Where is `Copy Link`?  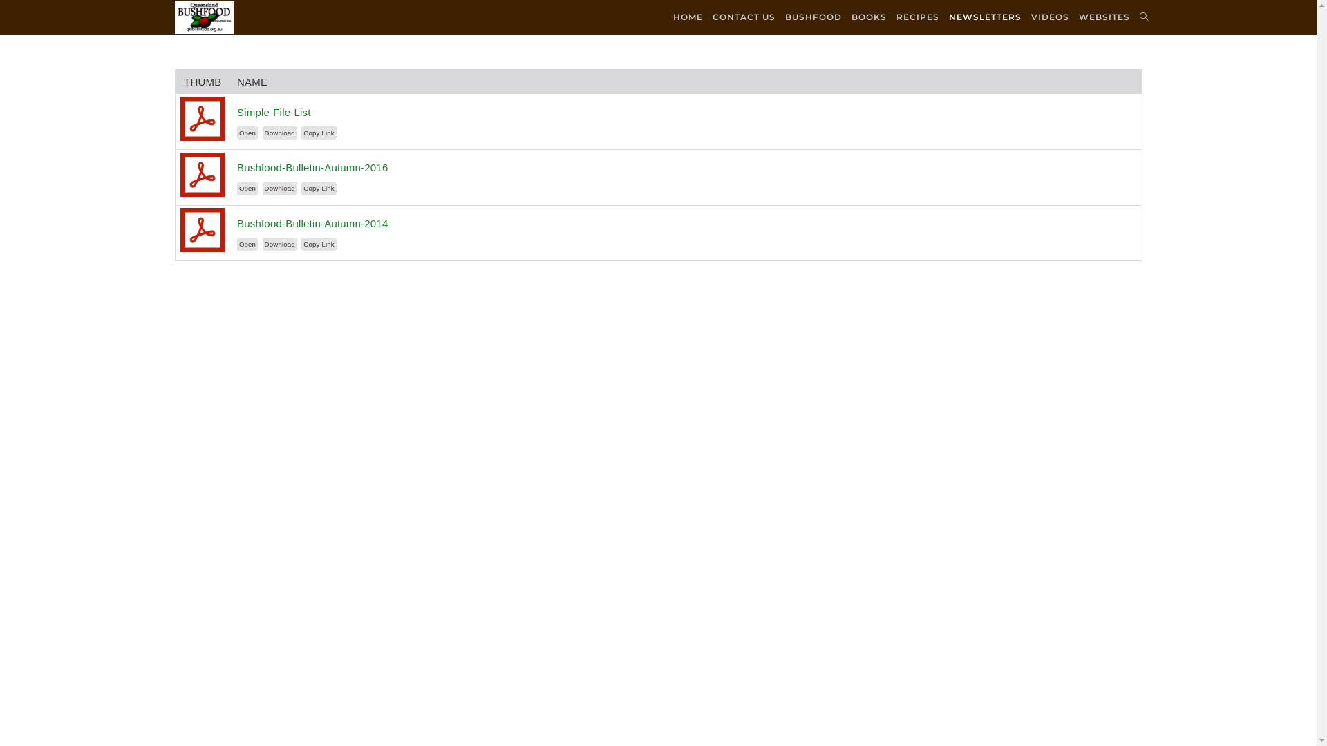 Copy Link is located at coordinates (319, 245).